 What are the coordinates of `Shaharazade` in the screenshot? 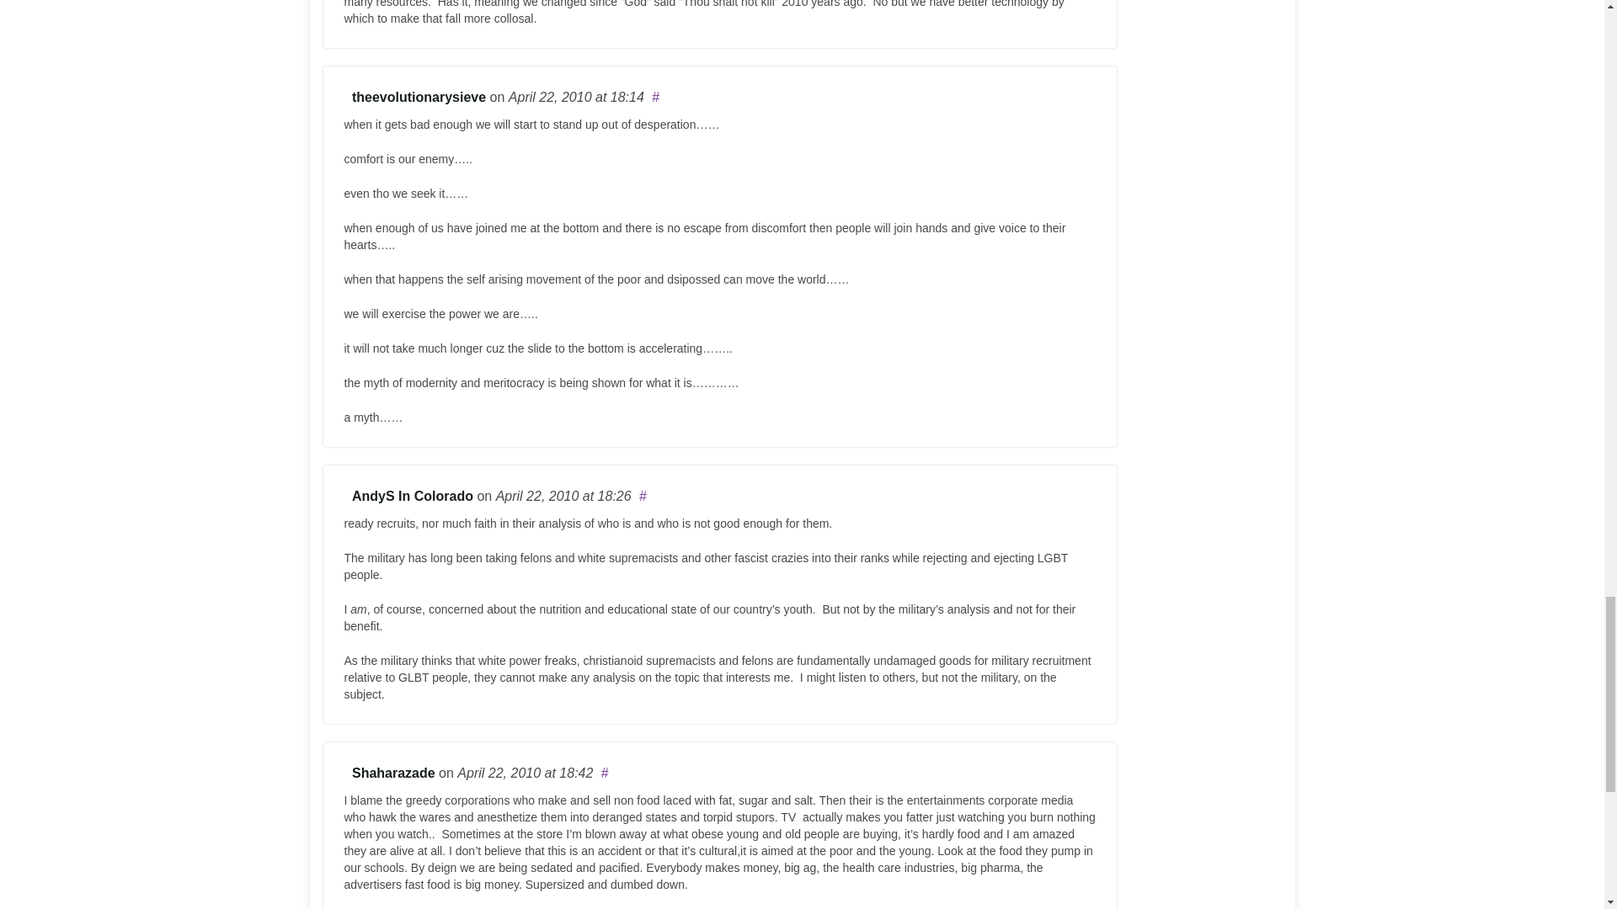 It's located at (393, 773).